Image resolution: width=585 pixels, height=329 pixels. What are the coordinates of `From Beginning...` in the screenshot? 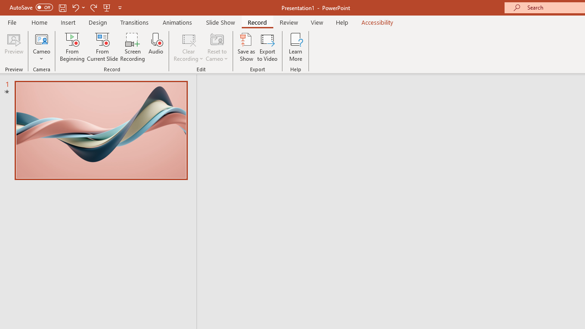 It's located at (72, 47).